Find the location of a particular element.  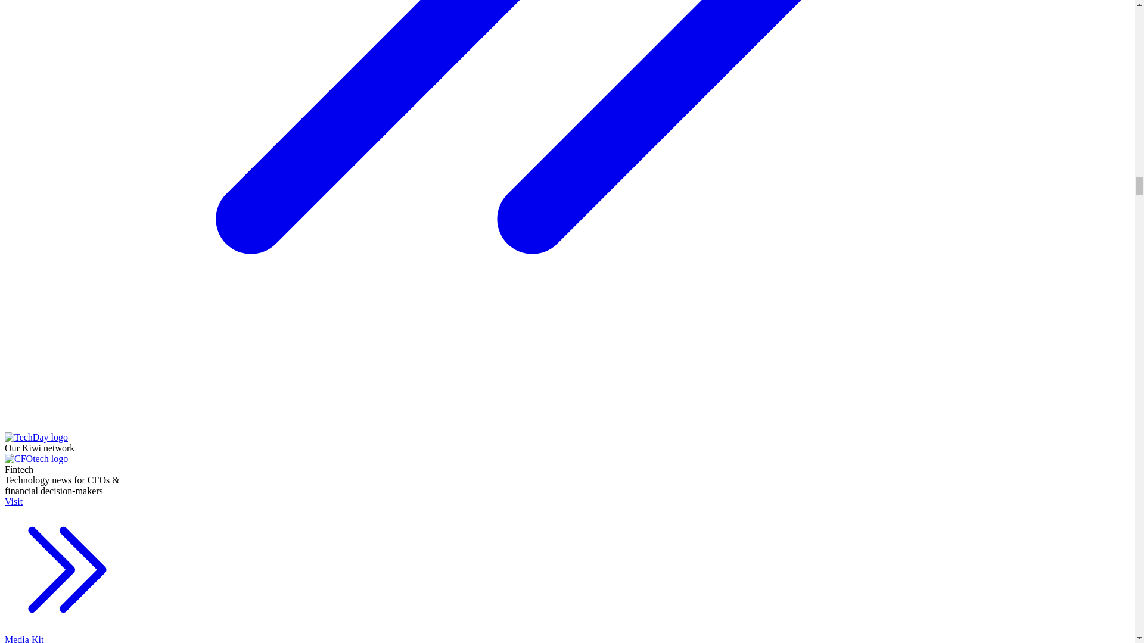

Visit is located at coordinates (67, 565).